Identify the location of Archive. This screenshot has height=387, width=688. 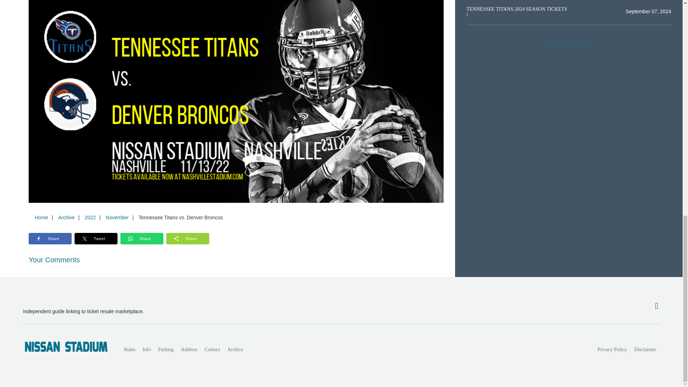
(235, 349).